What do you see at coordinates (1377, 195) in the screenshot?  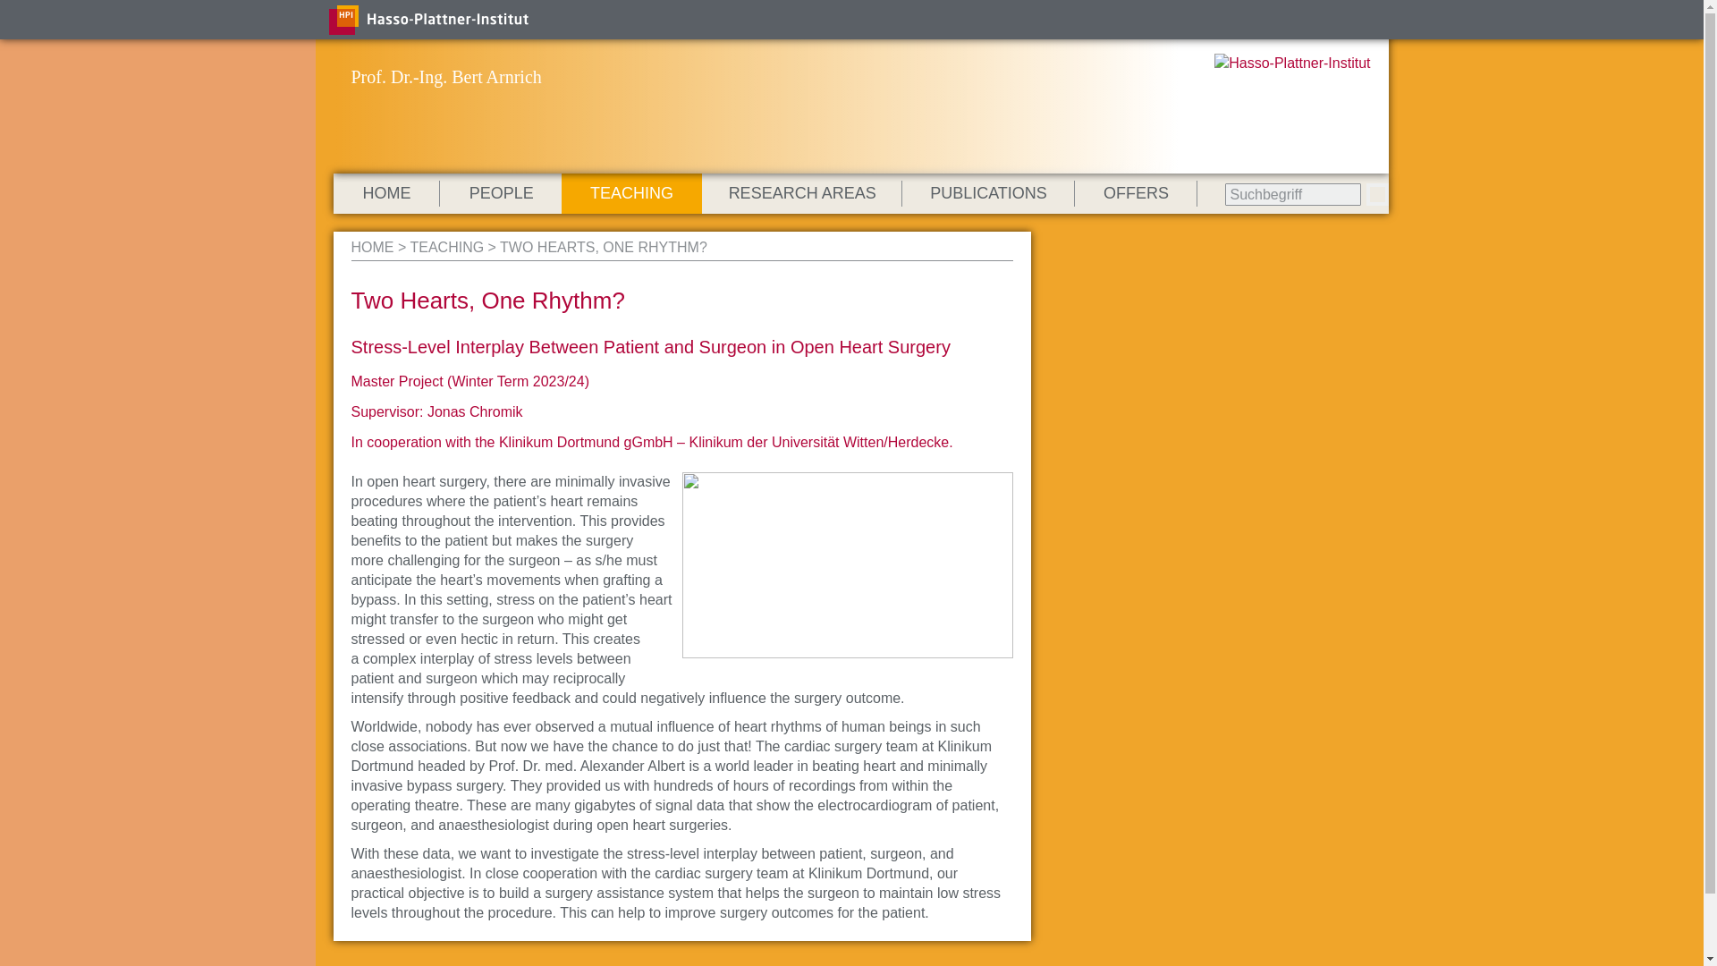 I see `SUCHEN` at bounding box center [1377, 195].